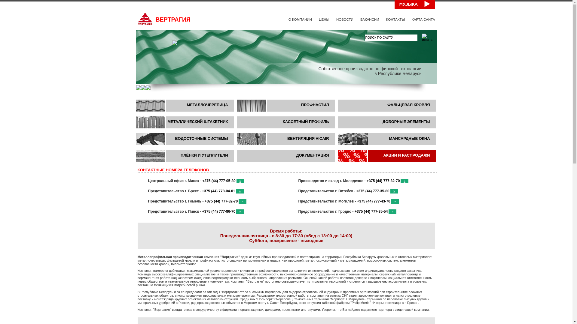 The height and width of the screenshot is (324, 577). Describe the element at coordinates (221, 201) in the screenshot. I see `+375 (44) 777-82-70` at that location.